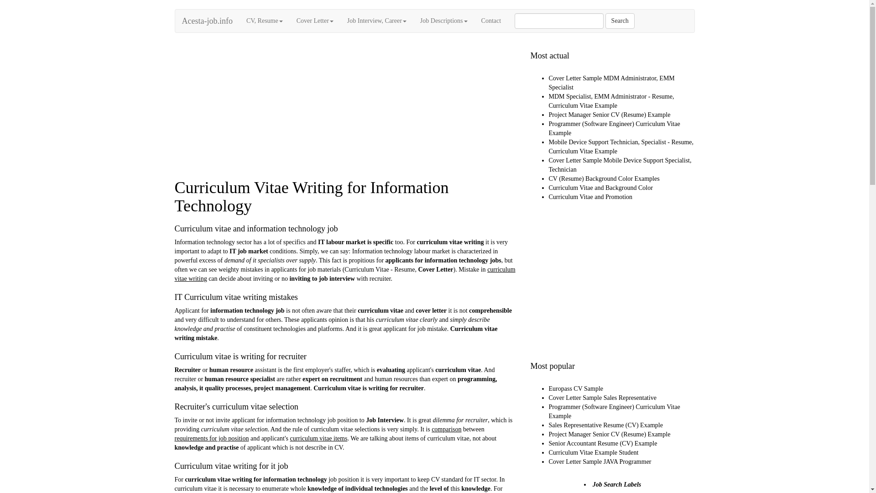 The image size is (876, 493). Describe the element at coordinates (491, 21) in the screenshot. I see `Contact` at that location.